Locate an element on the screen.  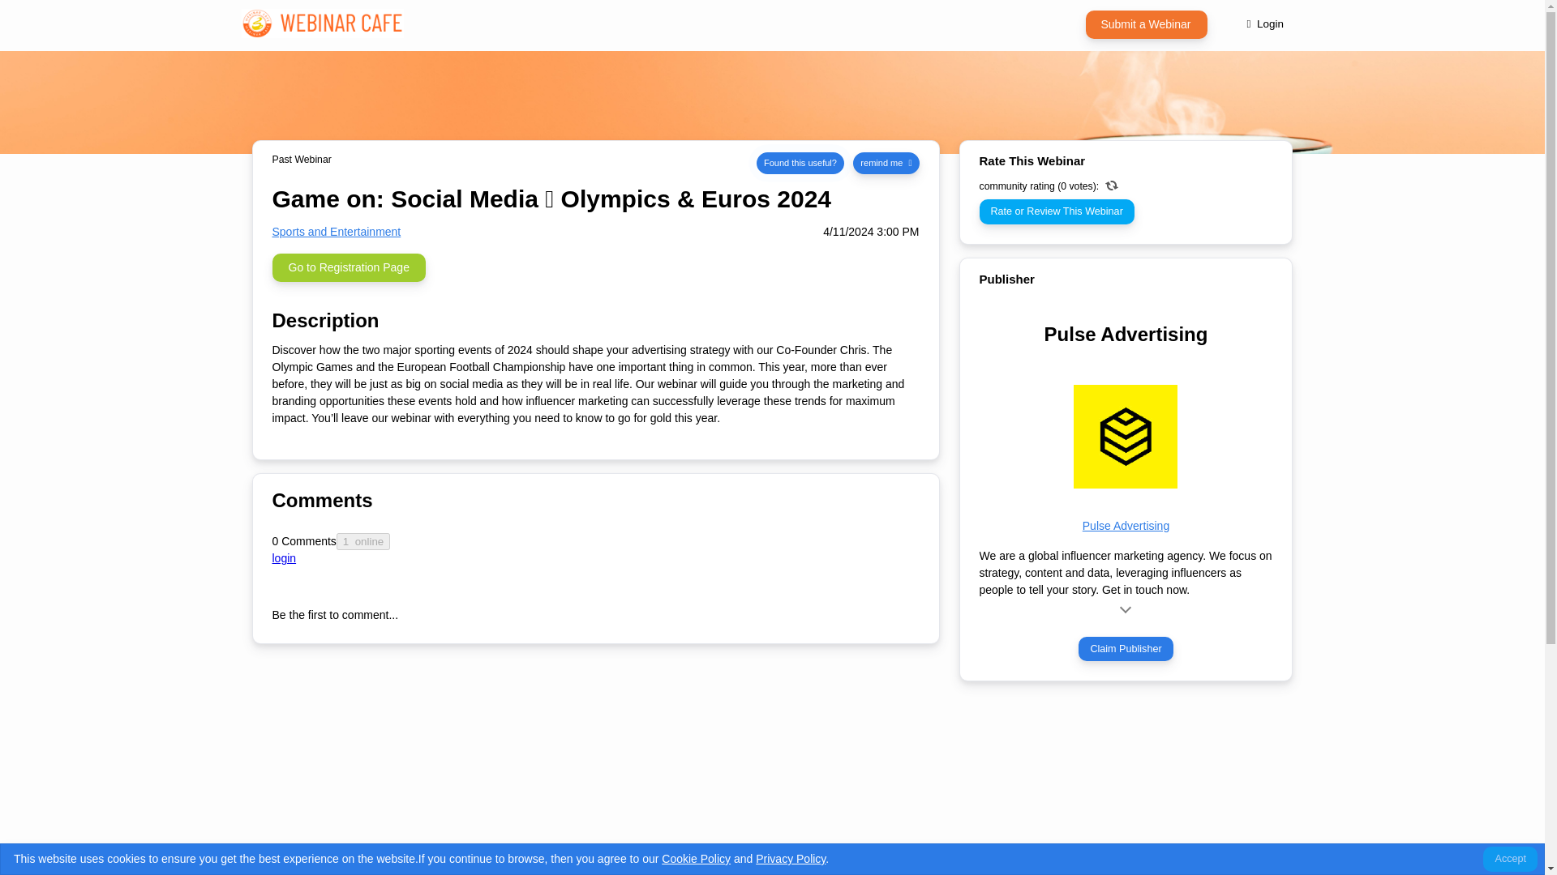
Sports and Entertainment is located at coordinates (337, 231).